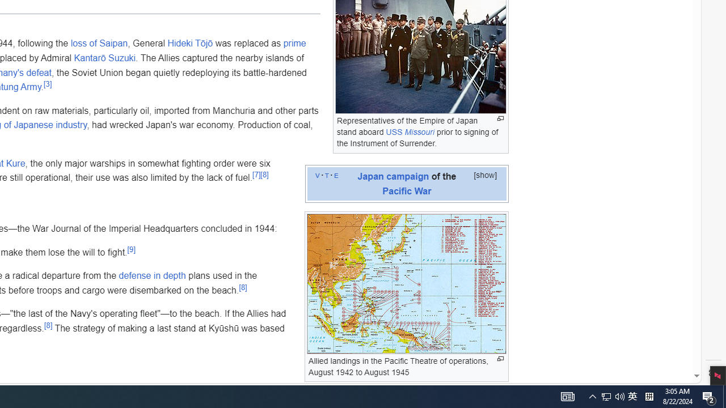  Describe the element at coordinates (486, 175) in the screenshot. I see `[show]` at that location.